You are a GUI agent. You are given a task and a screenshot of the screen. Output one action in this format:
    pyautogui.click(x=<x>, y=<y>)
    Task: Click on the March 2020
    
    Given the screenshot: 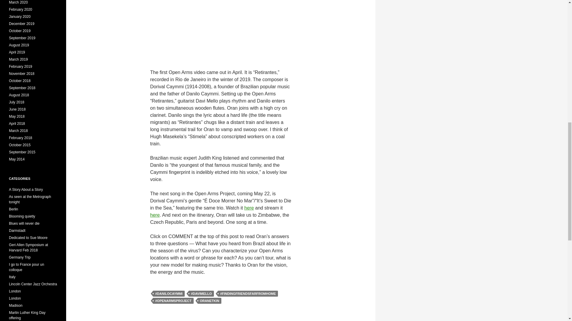 What is the action you would take?
    pyautogui.click(x=18, y=2)
    